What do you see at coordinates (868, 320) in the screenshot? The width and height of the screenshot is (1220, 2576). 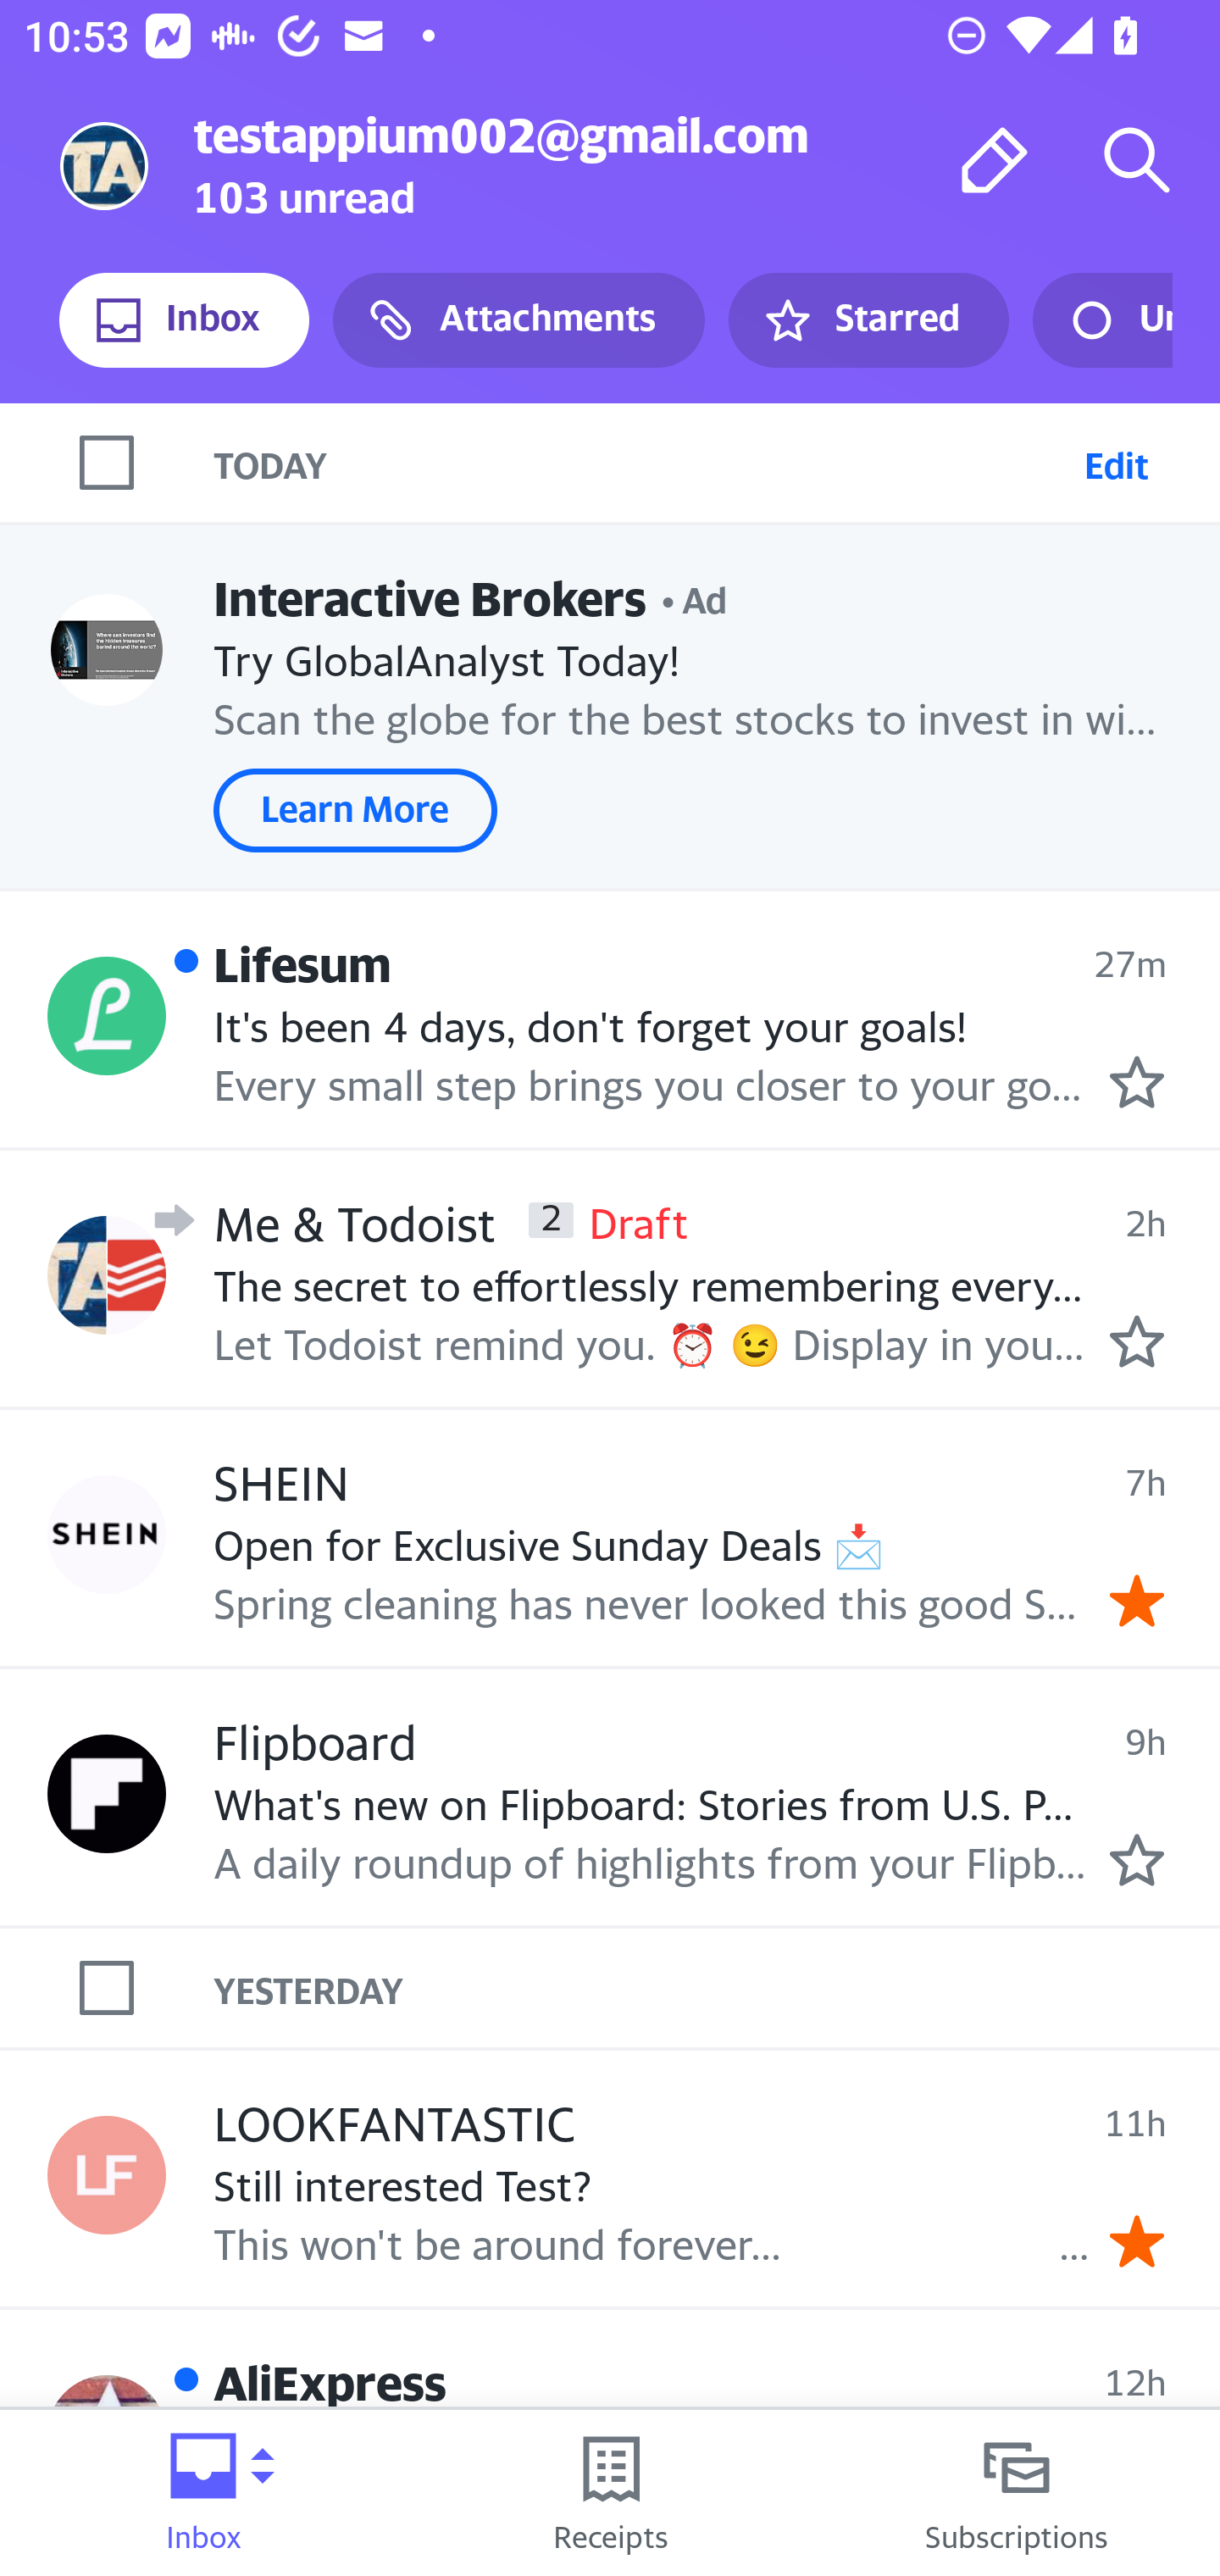 I see `Starred` at bounding box center [868, 320].